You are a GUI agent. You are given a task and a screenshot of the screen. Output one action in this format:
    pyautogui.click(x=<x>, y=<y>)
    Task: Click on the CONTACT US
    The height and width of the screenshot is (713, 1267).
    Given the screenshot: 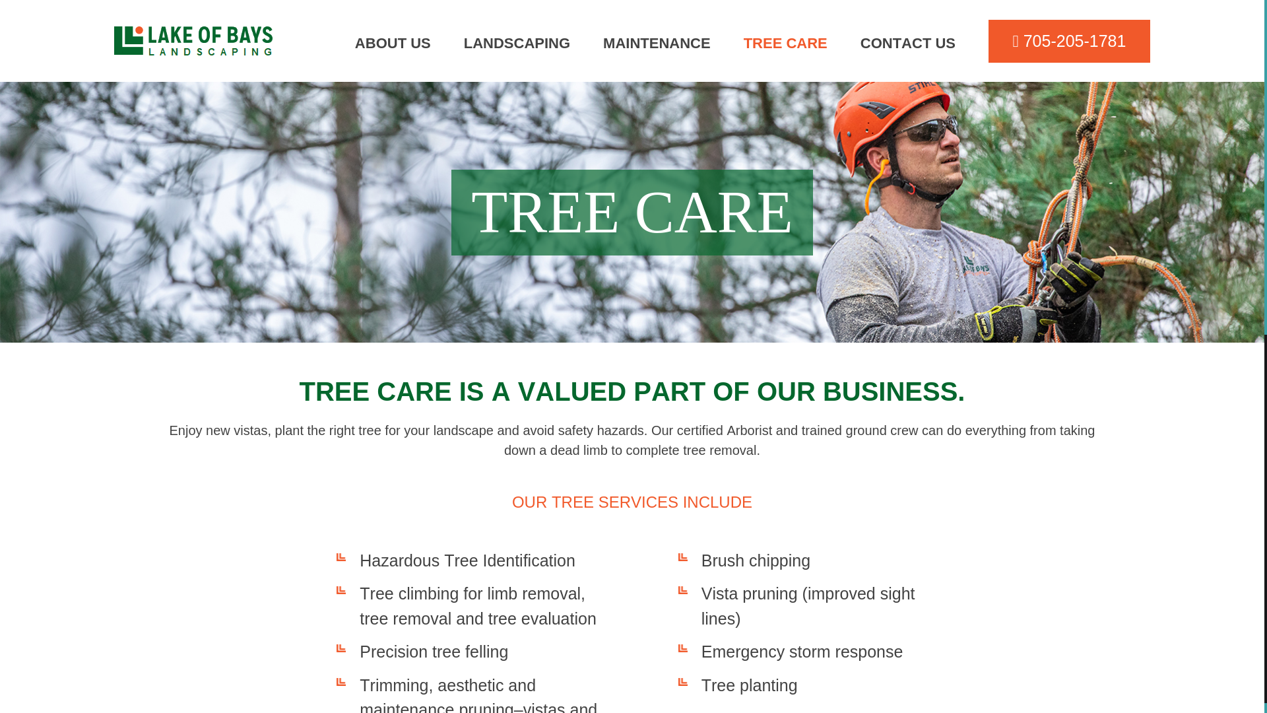 What is the action you would take?
    pyautogui.click(x=907, y=42)
    